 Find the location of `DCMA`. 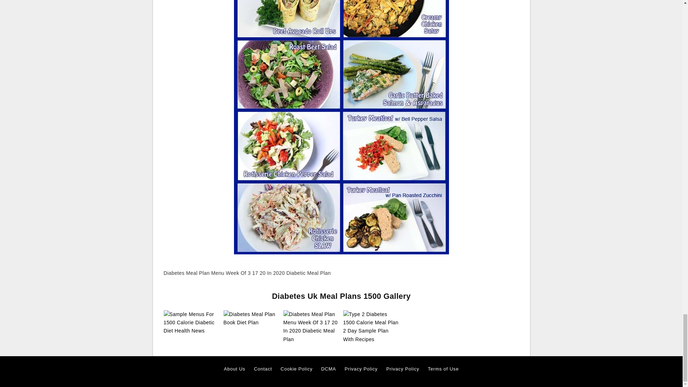

DCMA is located at coordinates (328, 369).